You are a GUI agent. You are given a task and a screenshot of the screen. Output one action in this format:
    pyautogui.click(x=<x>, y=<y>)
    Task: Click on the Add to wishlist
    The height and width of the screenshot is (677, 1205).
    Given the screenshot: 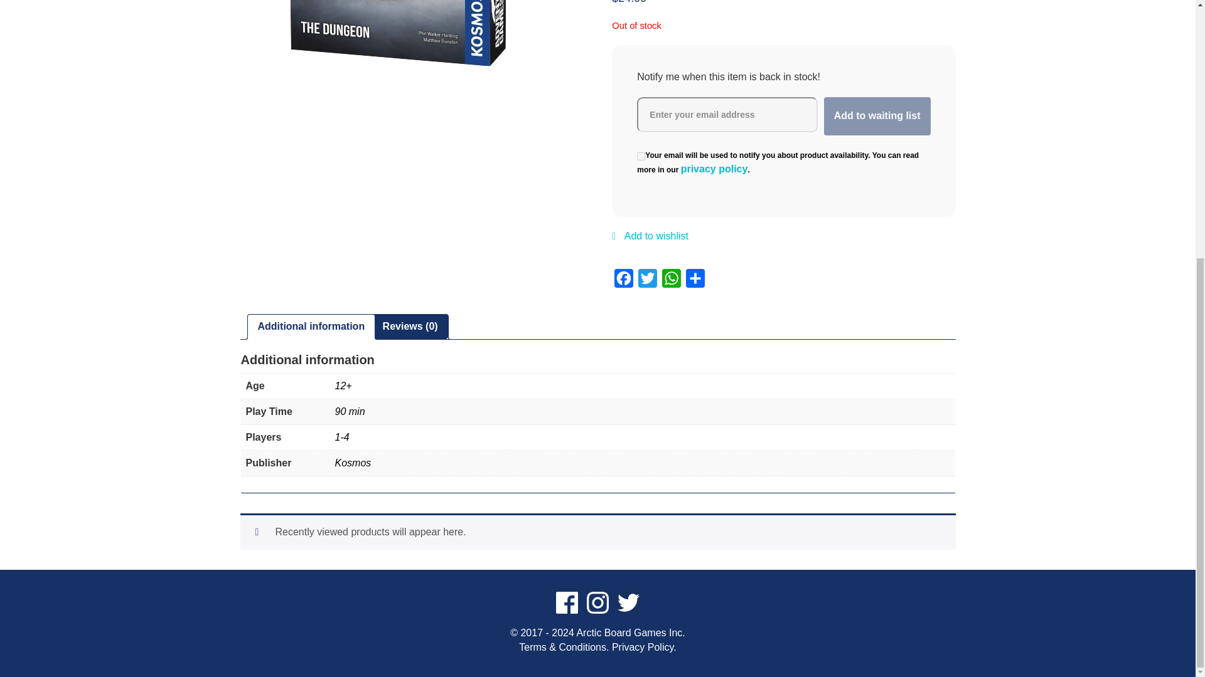 What is the action you would take?
    pyautogui.click(x=650, y=243)
    